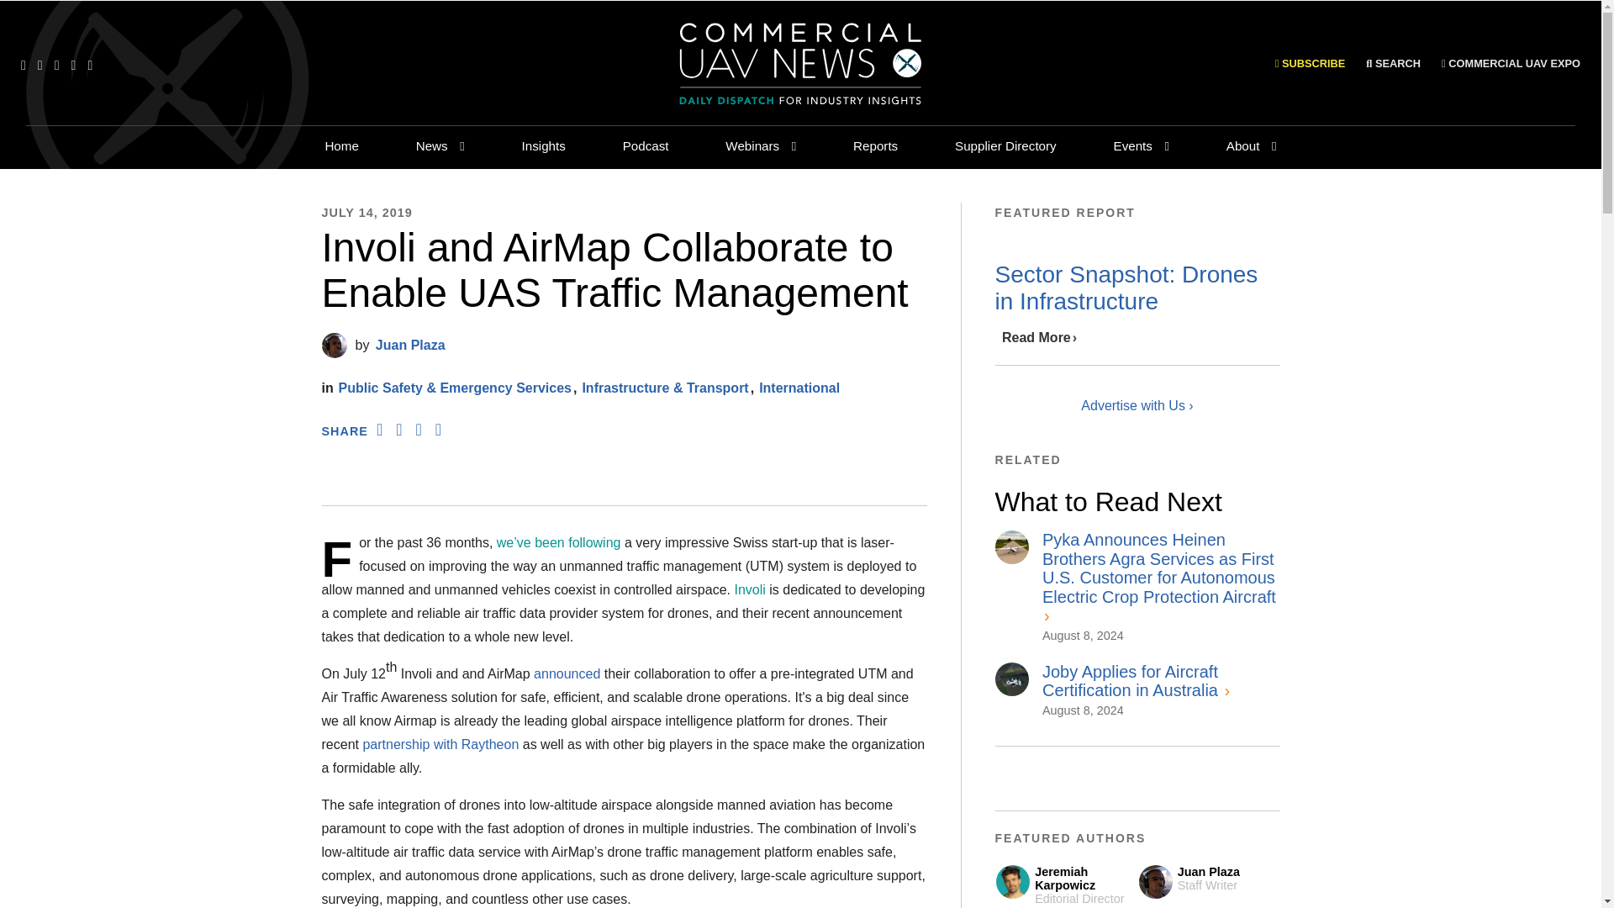 The image size is (1614, 908). What do you see at coordinates (1510, 64) in the screenshot?
I see `Commercial UAV Expo` at bounding box center [1510, 64].